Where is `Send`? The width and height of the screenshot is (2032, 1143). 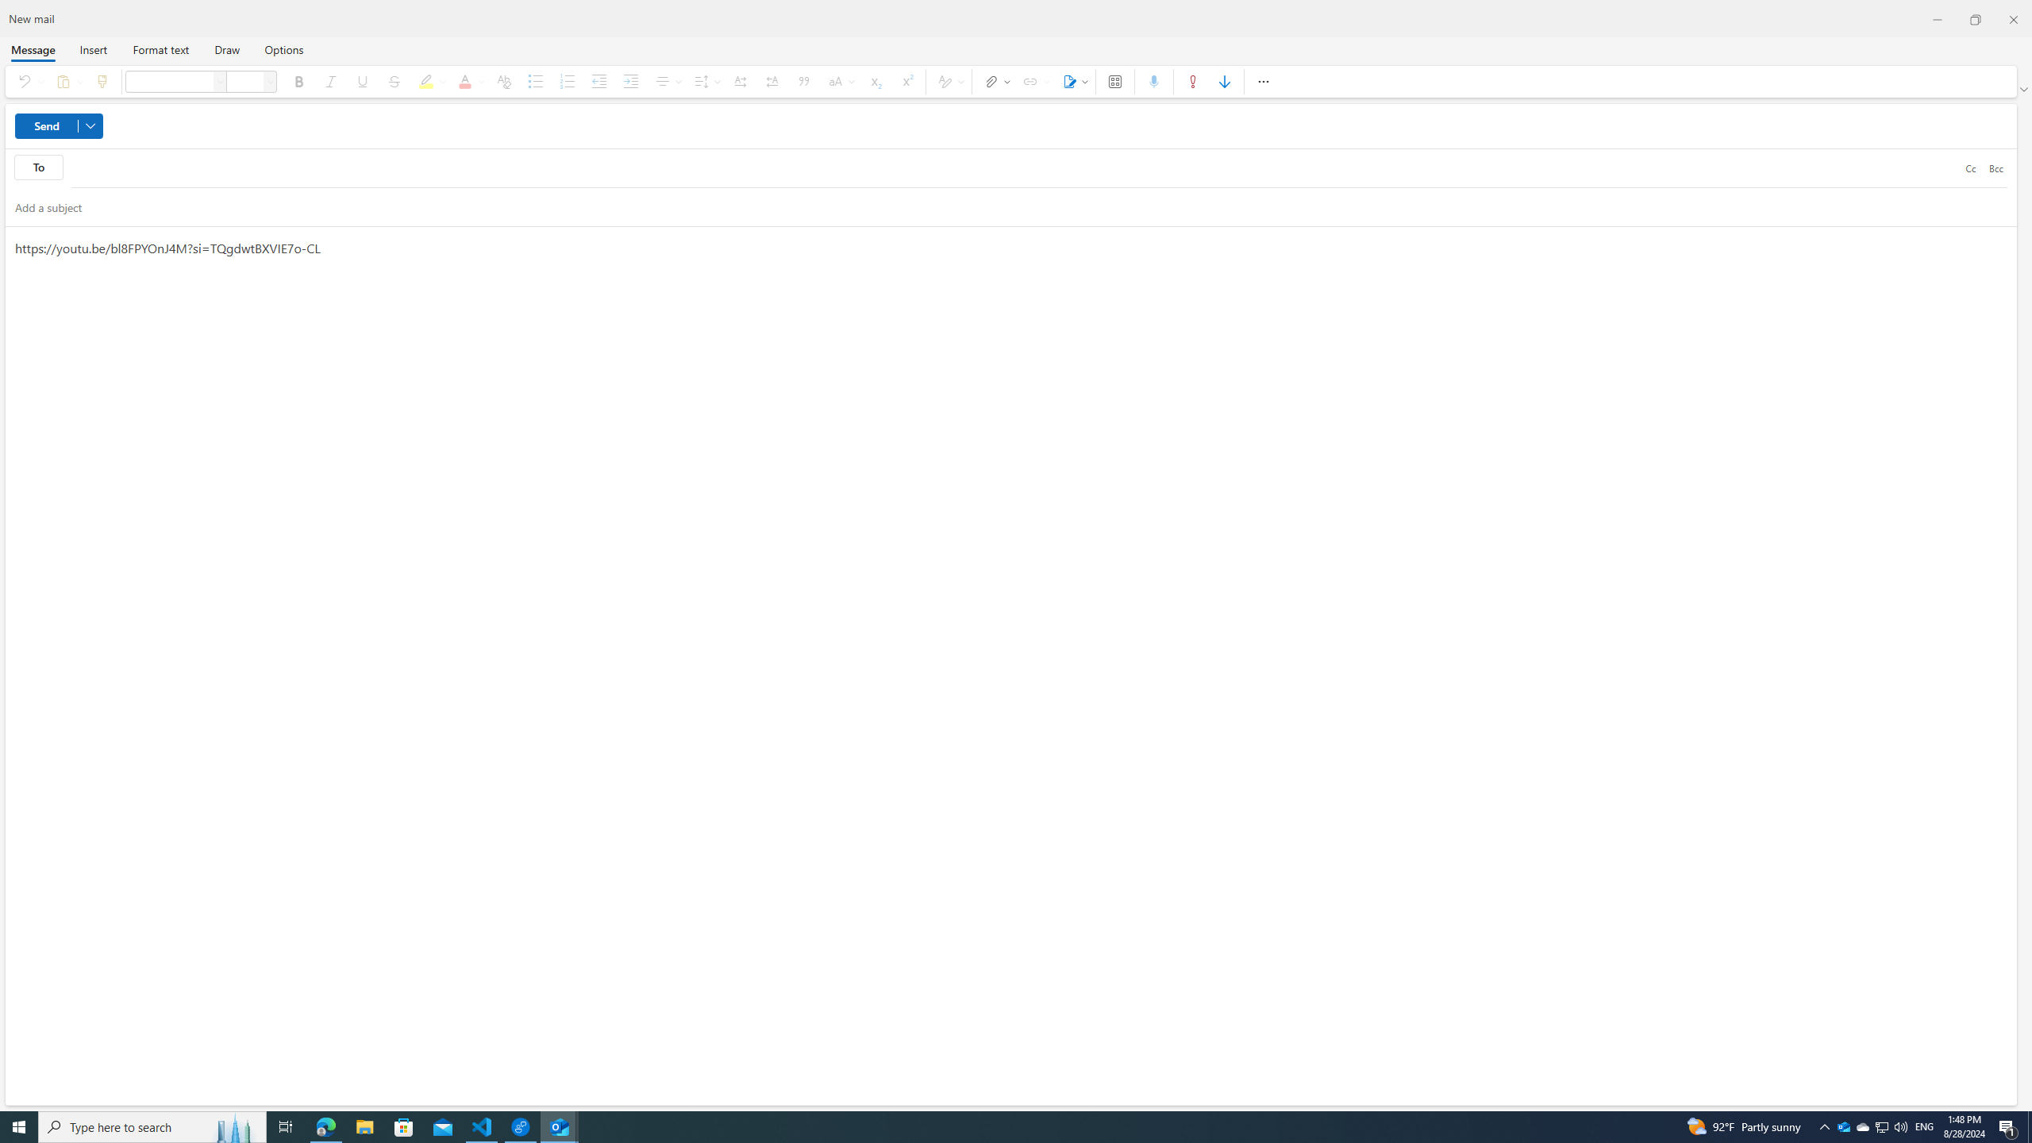
Send is located at coordinates (59, 125).